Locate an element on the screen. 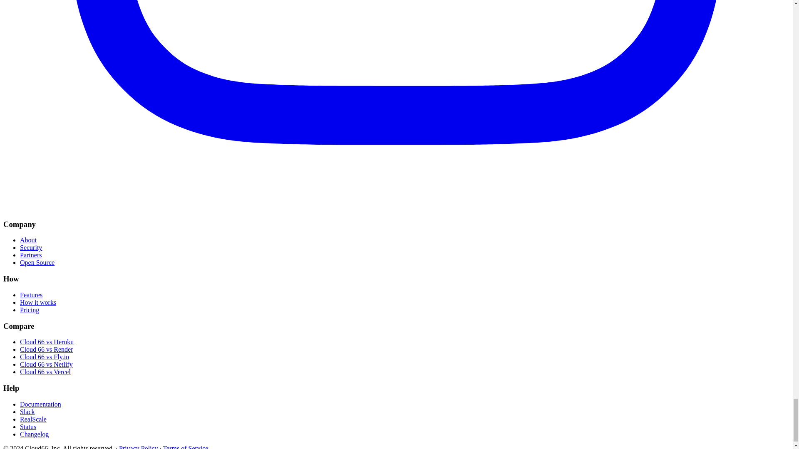  Status is located at coordinates (28, 427).